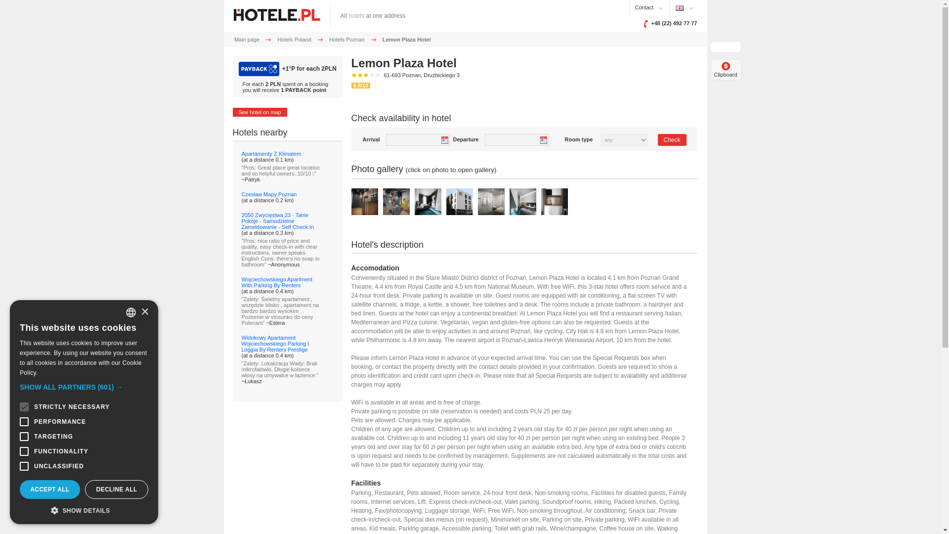  I want to click on Apartamenty Z Klimatem, so click(271, 153).